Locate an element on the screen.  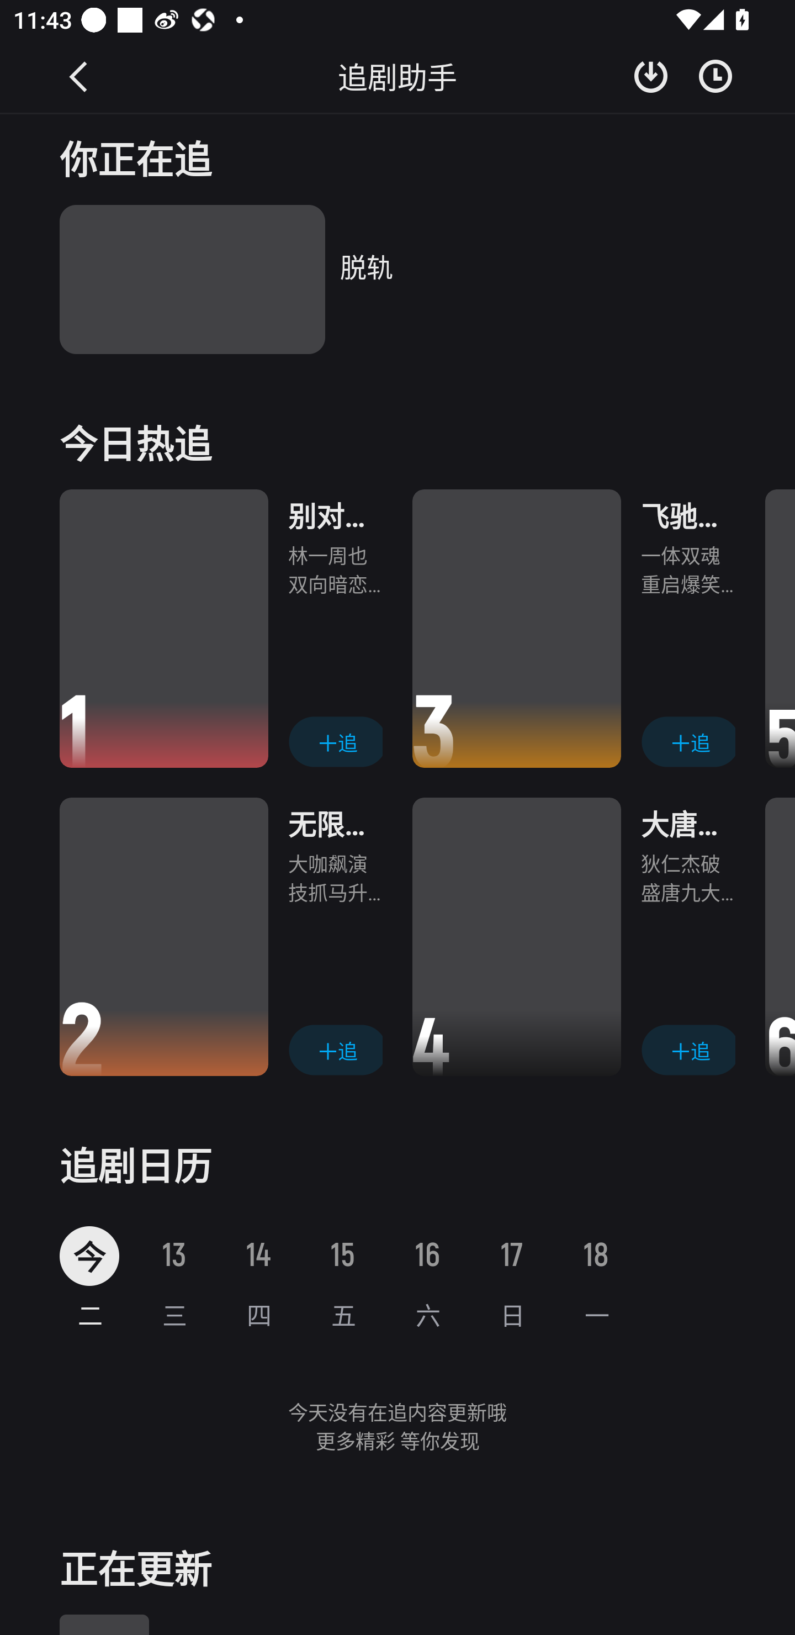
18 一 is located at coordinates (596, 1278).